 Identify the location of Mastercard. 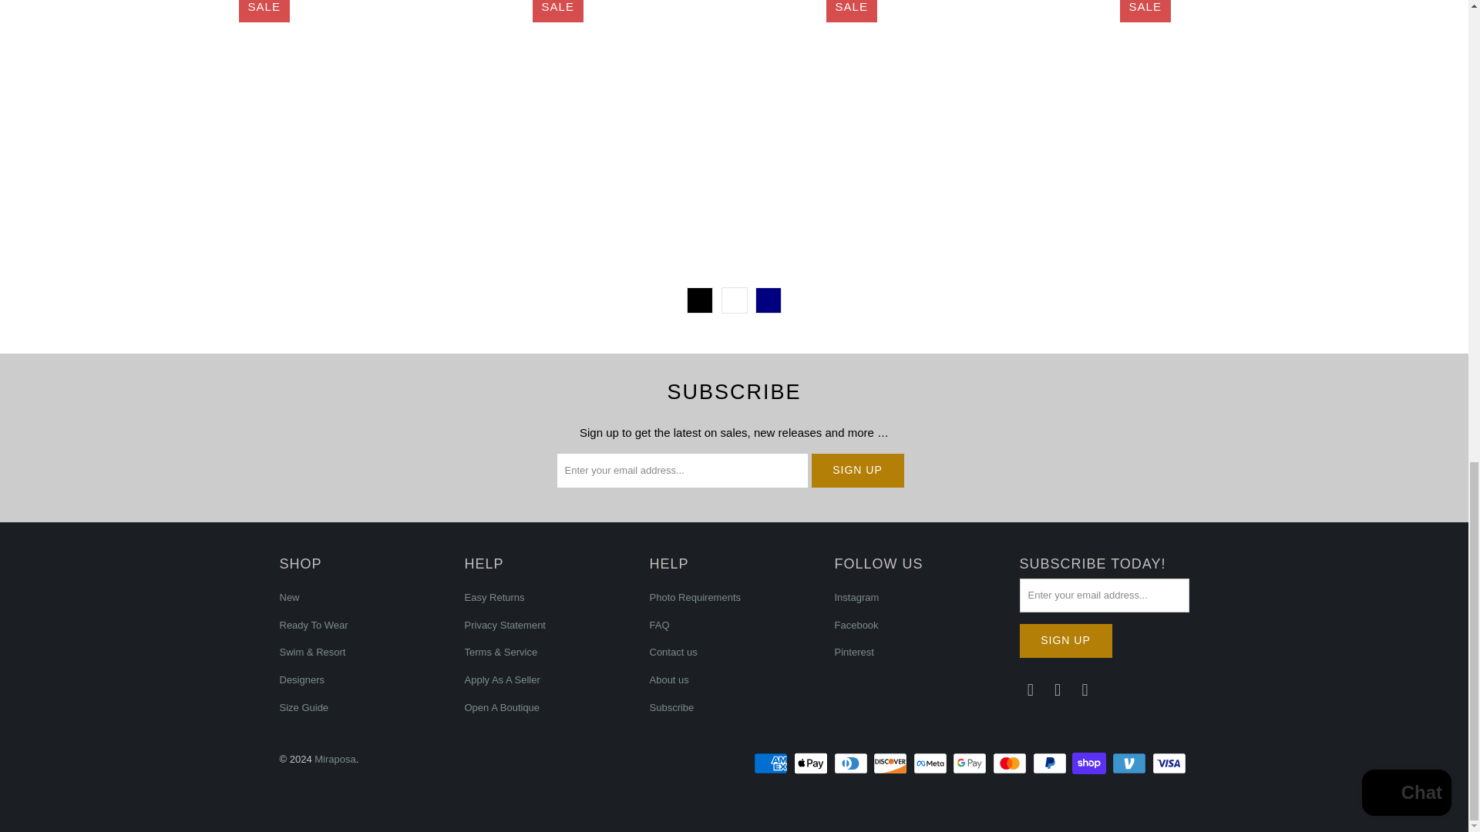
(1011, 763).